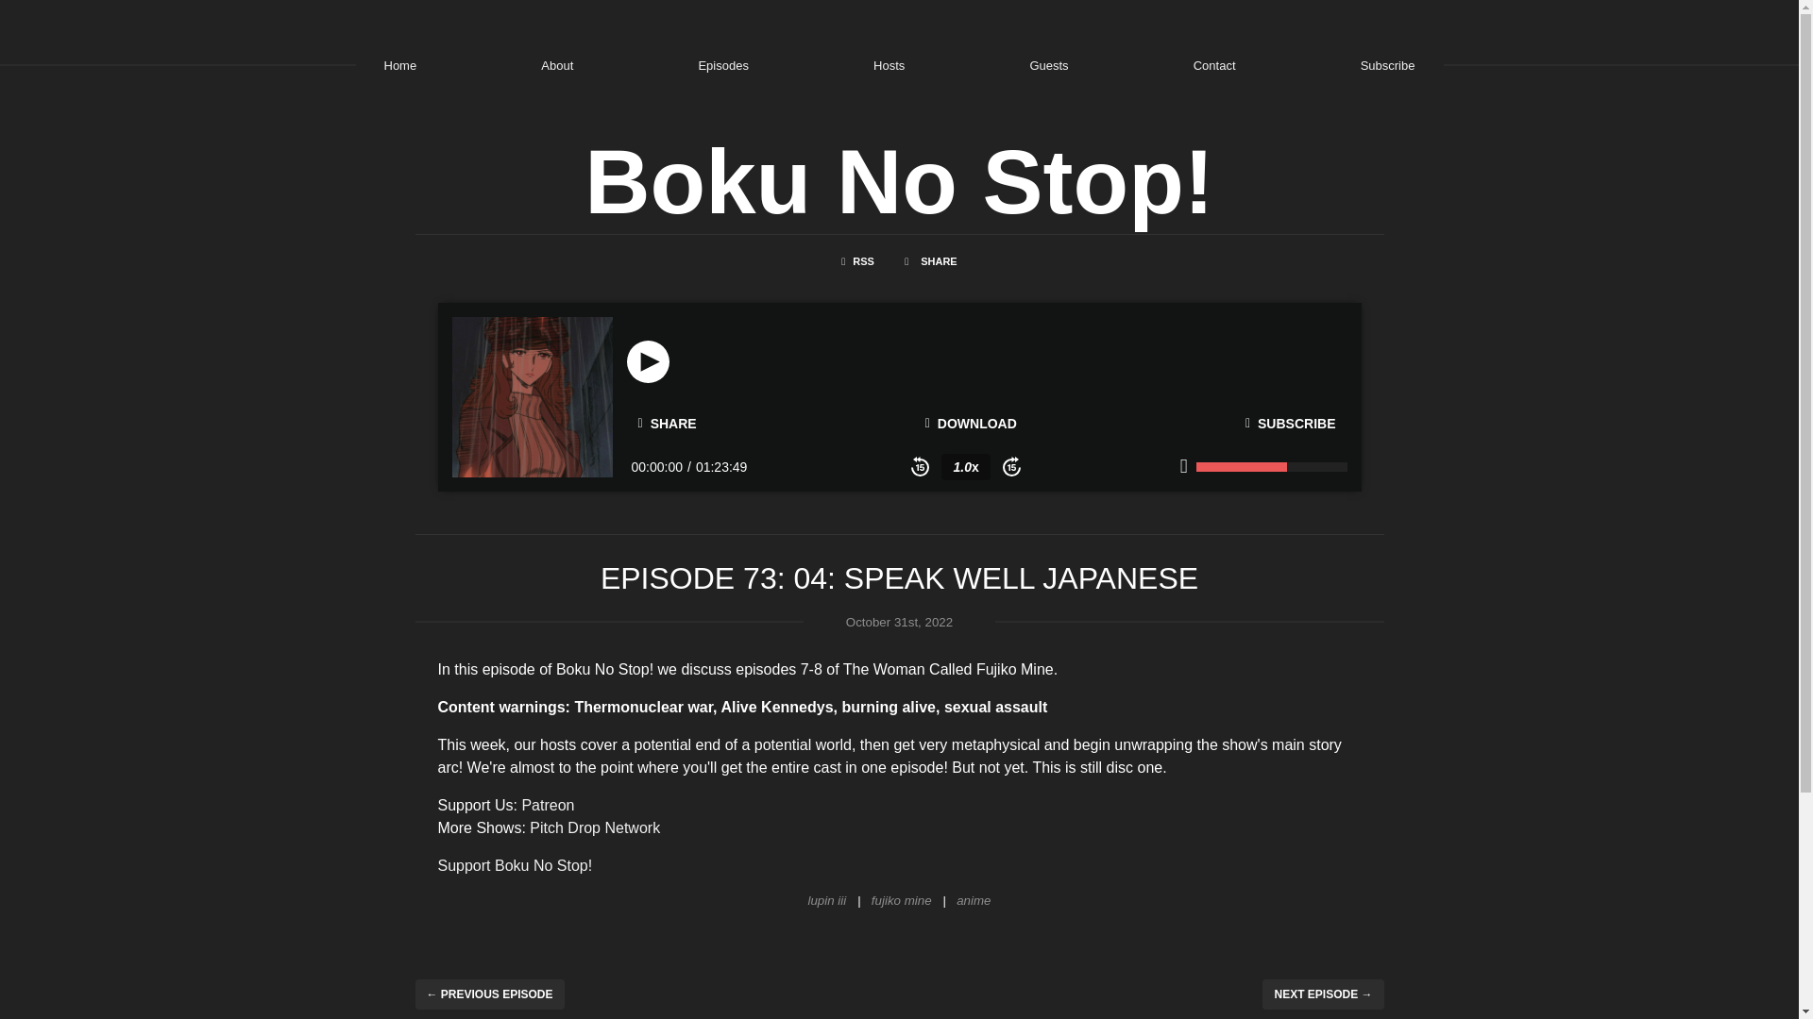 The width and height of the screenshot is (1813, 1019). Describe the element at coordinates (399, 64) in the screenshot. I see `Home` at that location.